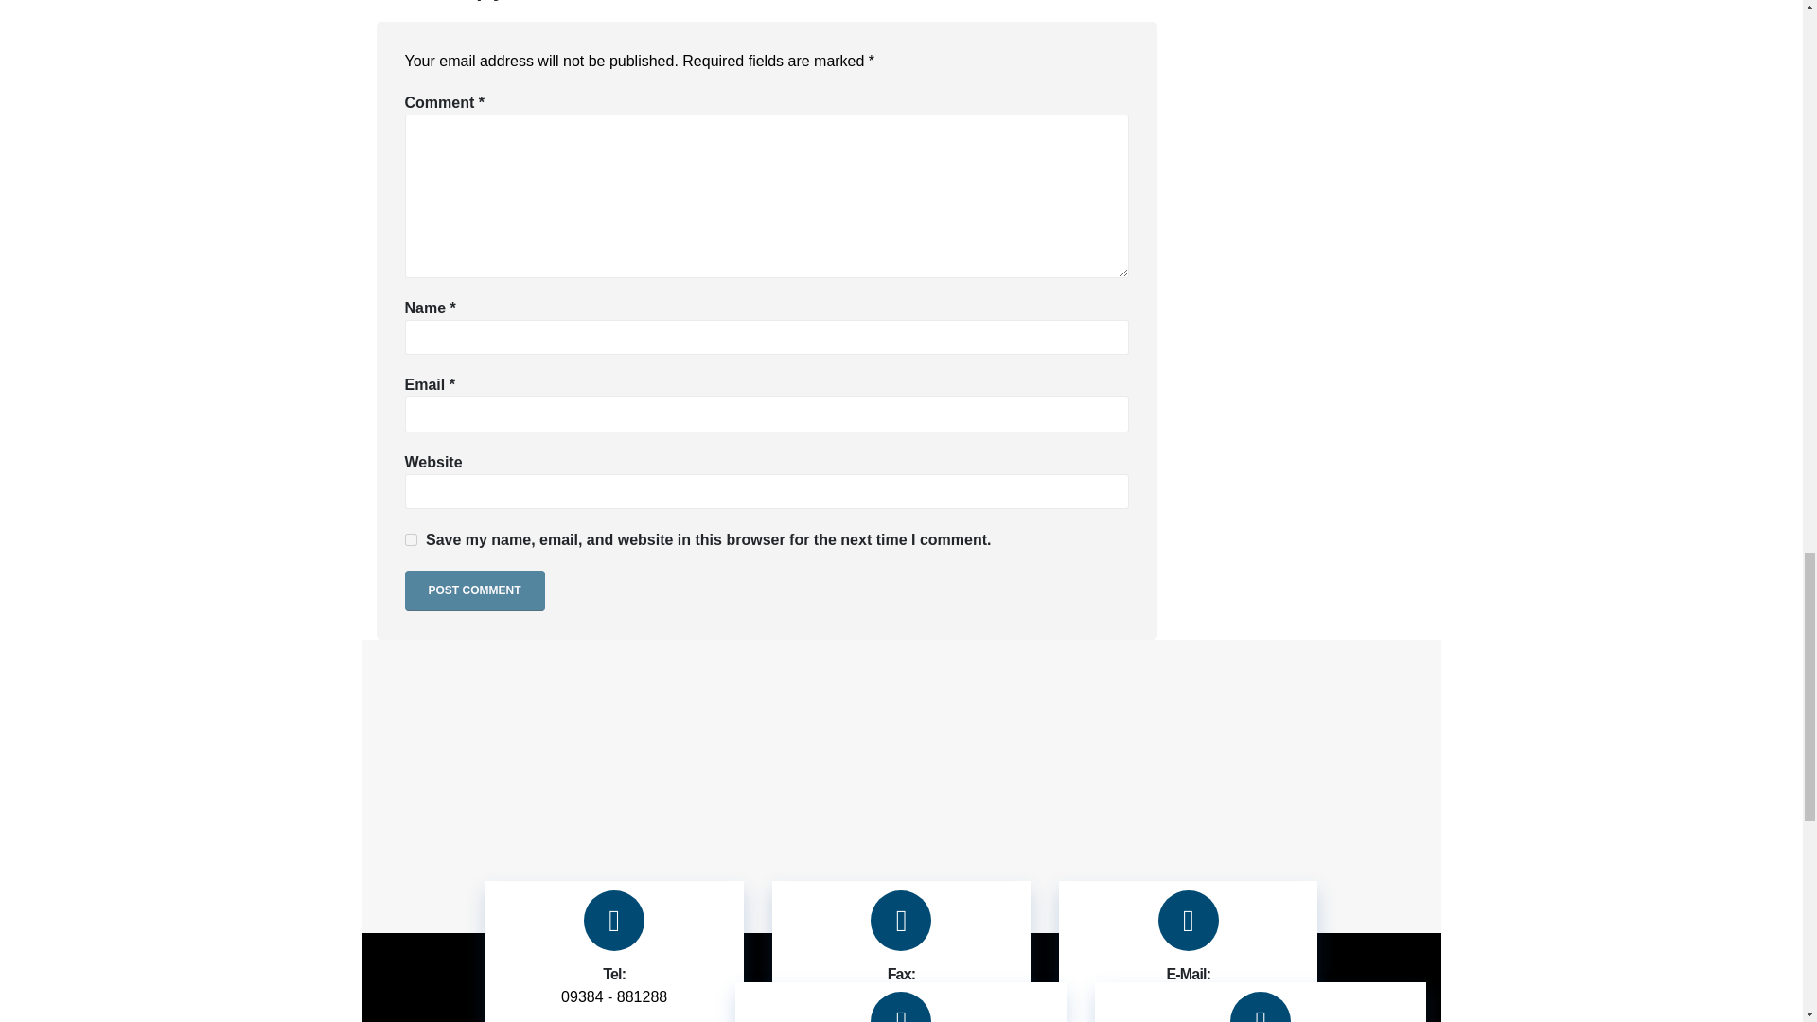 This screenshot has height=1022, width=1817. Describe the element at coordinates (411, 539) in the screenshot. I see `yes` at that location.